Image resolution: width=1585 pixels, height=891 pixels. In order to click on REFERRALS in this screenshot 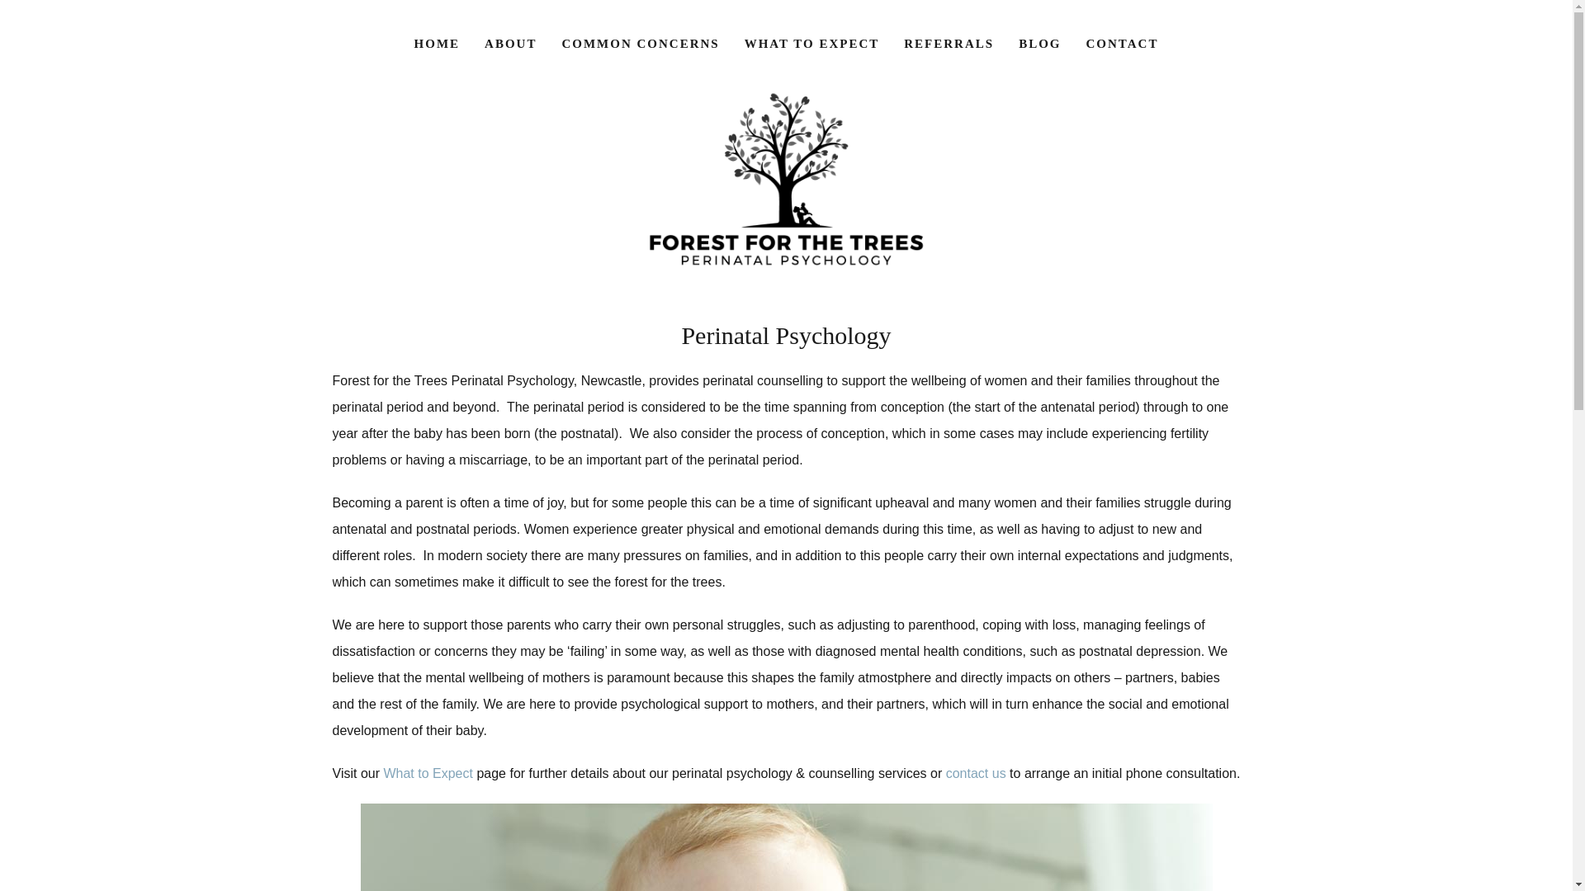, I will do `click(949, 44)`.